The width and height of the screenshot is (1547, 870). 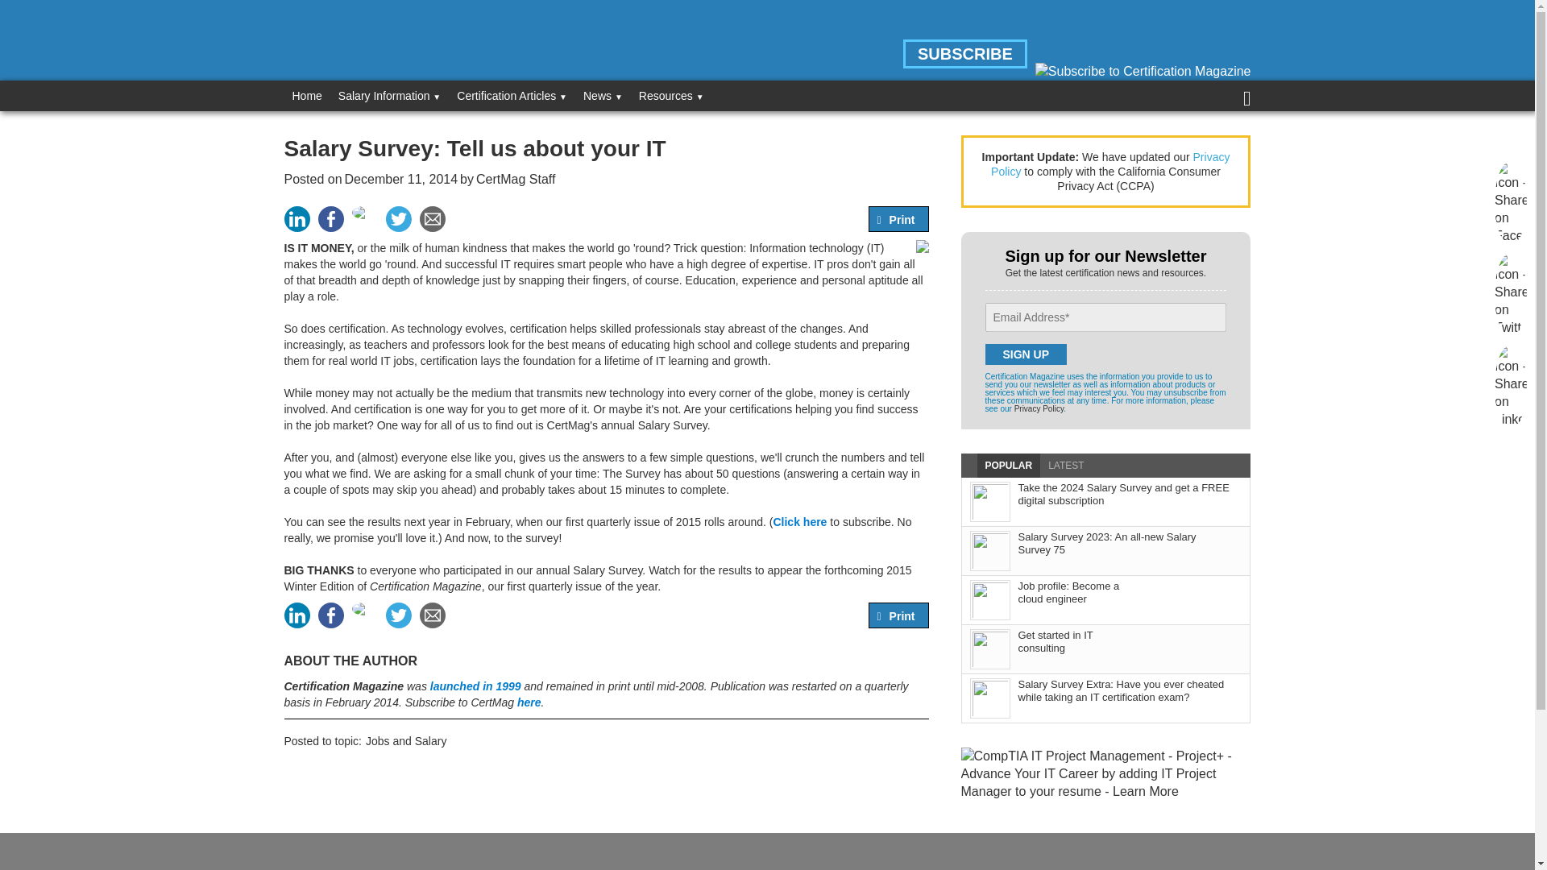 What do you see at coordinates (1025, 354) in the screenshot?
I see `Sign Up` at bounding box center [1025, 354].